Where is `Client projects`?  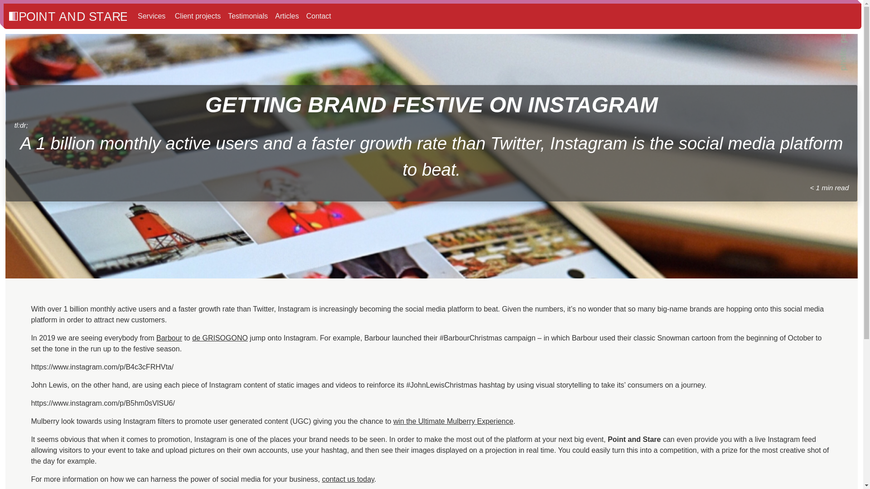
Client projects is located at coordinates (197, 16).